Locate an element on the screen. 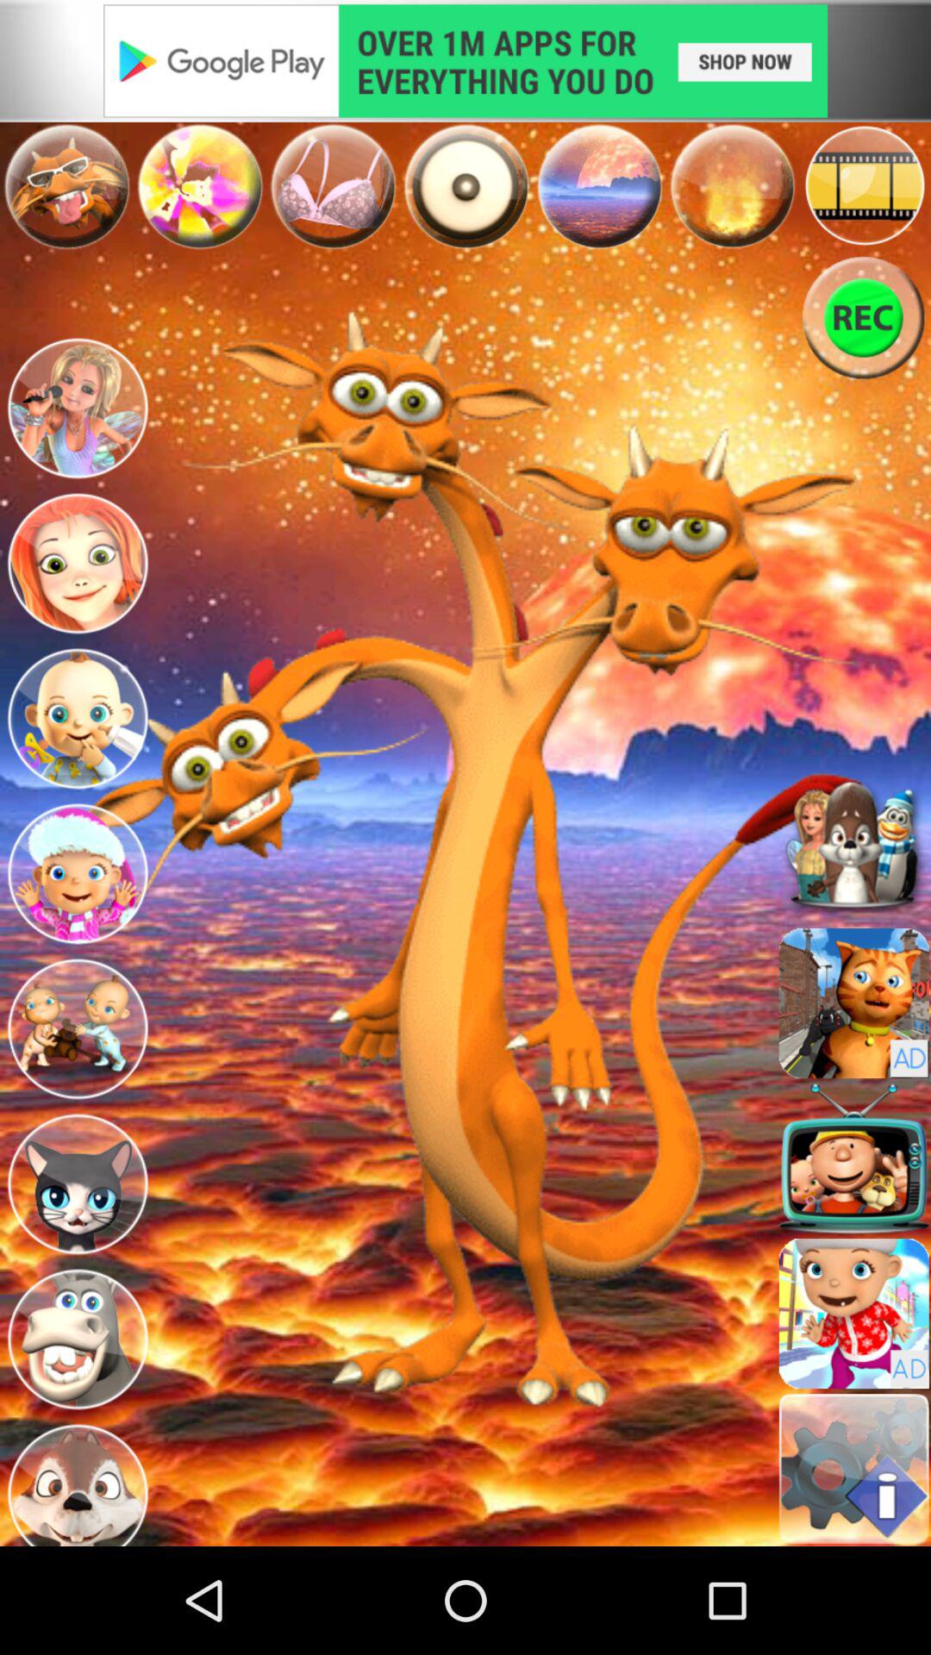  select character is located at coordinates (78, 719).